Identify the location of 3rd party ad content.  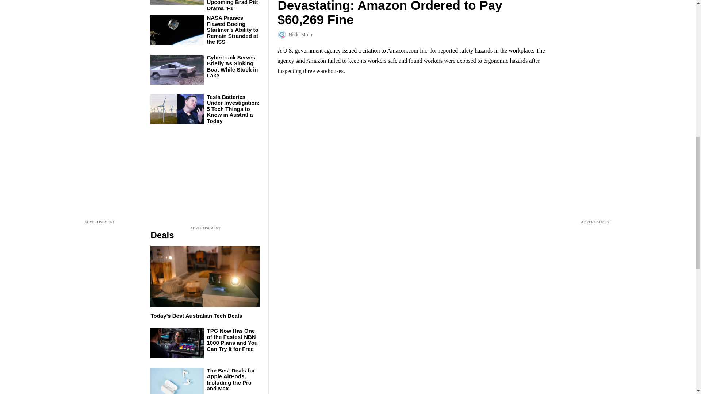
(205, 179).